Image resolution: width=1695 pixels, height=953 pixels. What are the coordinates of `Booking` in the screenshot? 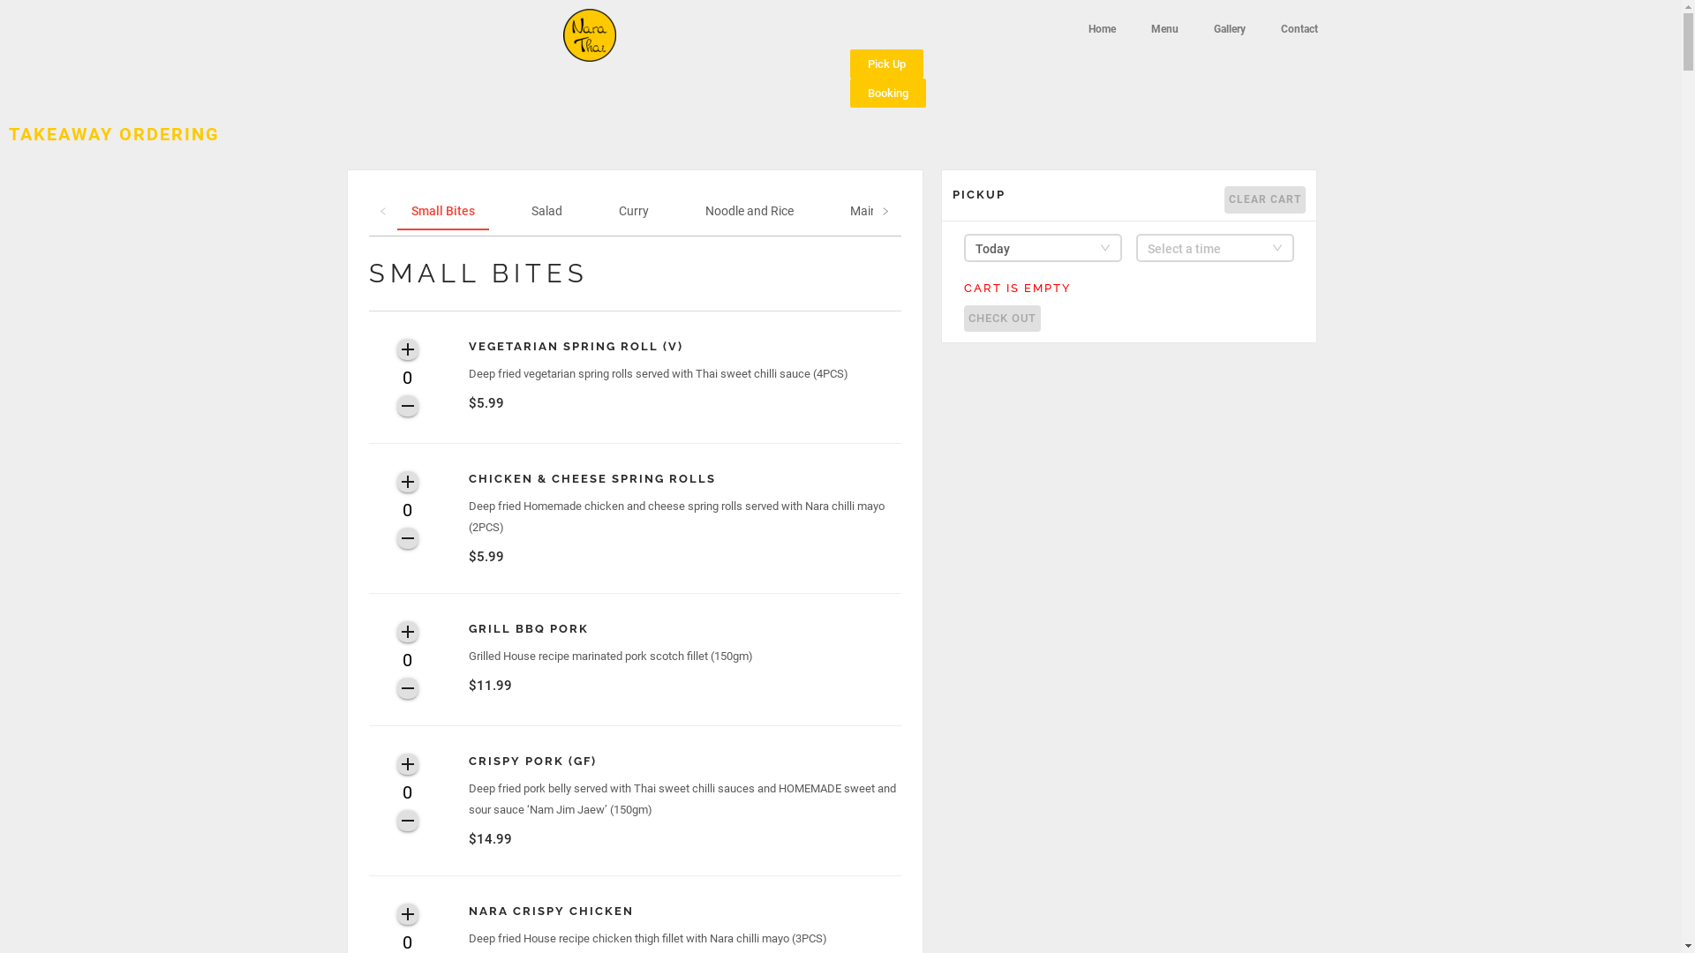 It's located at (887, 94).